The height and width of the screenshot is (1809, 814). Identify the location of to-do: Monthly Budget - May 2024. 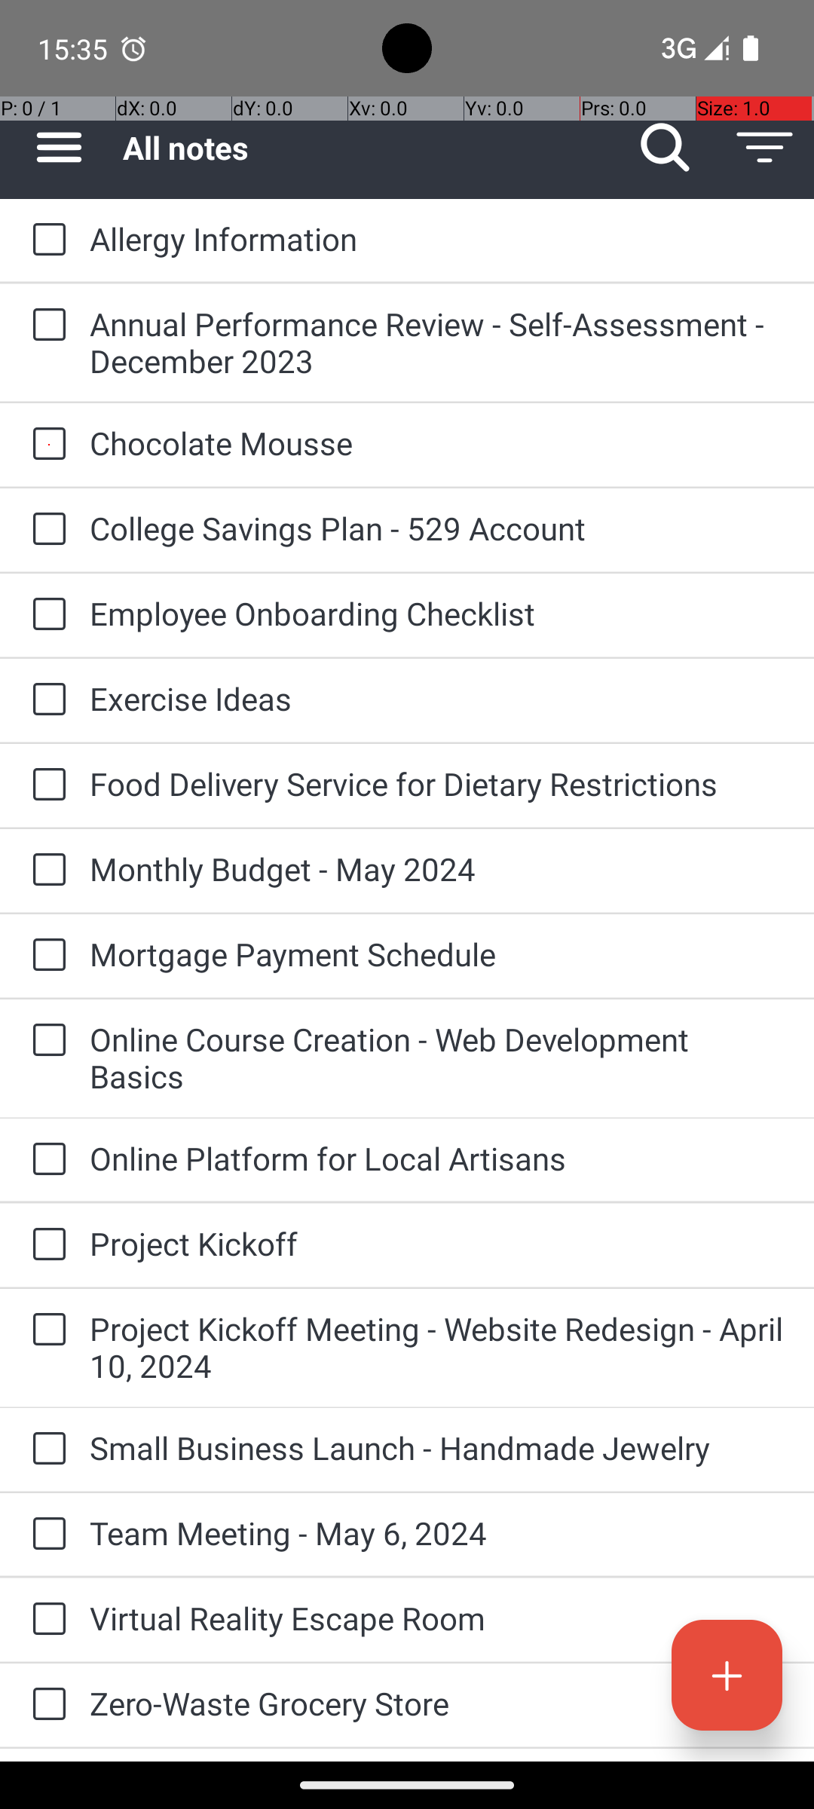
(45, 871).